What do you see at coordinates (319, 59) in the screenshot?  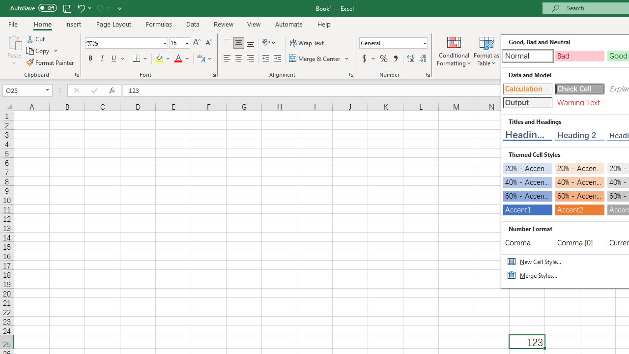 I see `Merge & Center` at bounding box center [319, 59].